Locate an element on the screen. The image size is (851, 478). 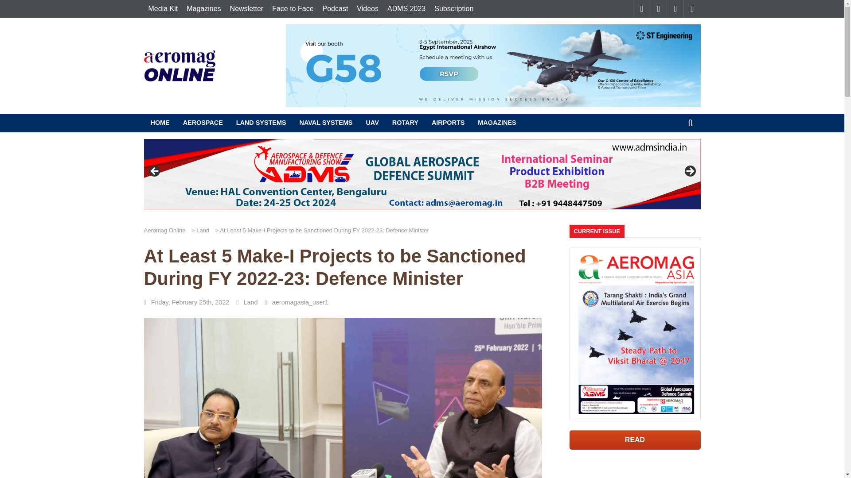
HOME is located at coordinates (160, 123).